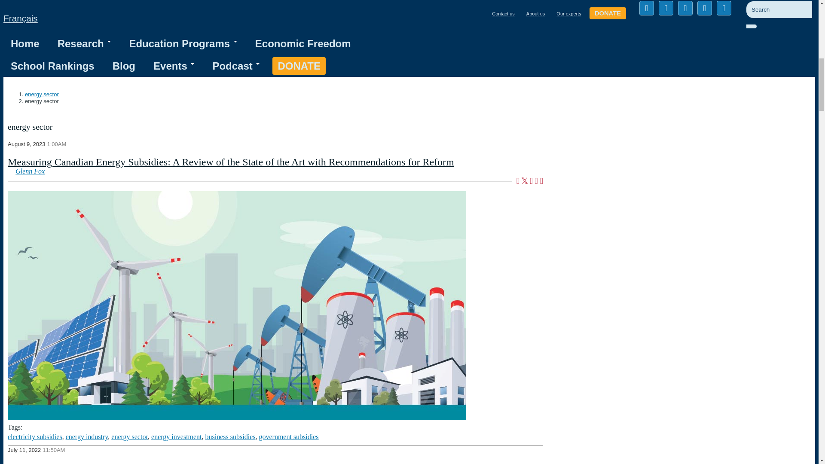 Image resolution: width=825 pixels, height=464 pixels. I want to click on Search, so click(759, 31).